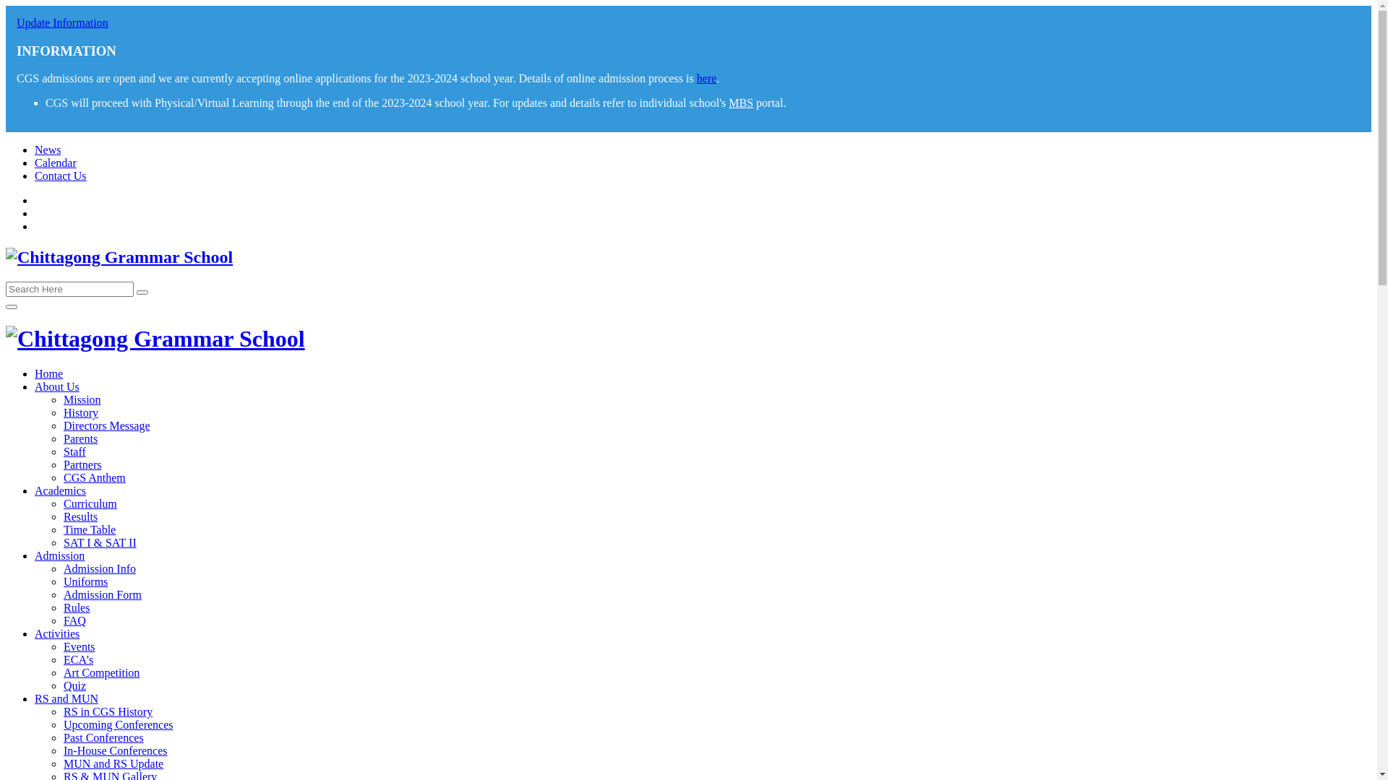 Image resolution: width=1388 pixels, height=780 pixels. Describe the element at coordinates (116, 751) in the screenshot. I see `In-House Conferences` at that location.